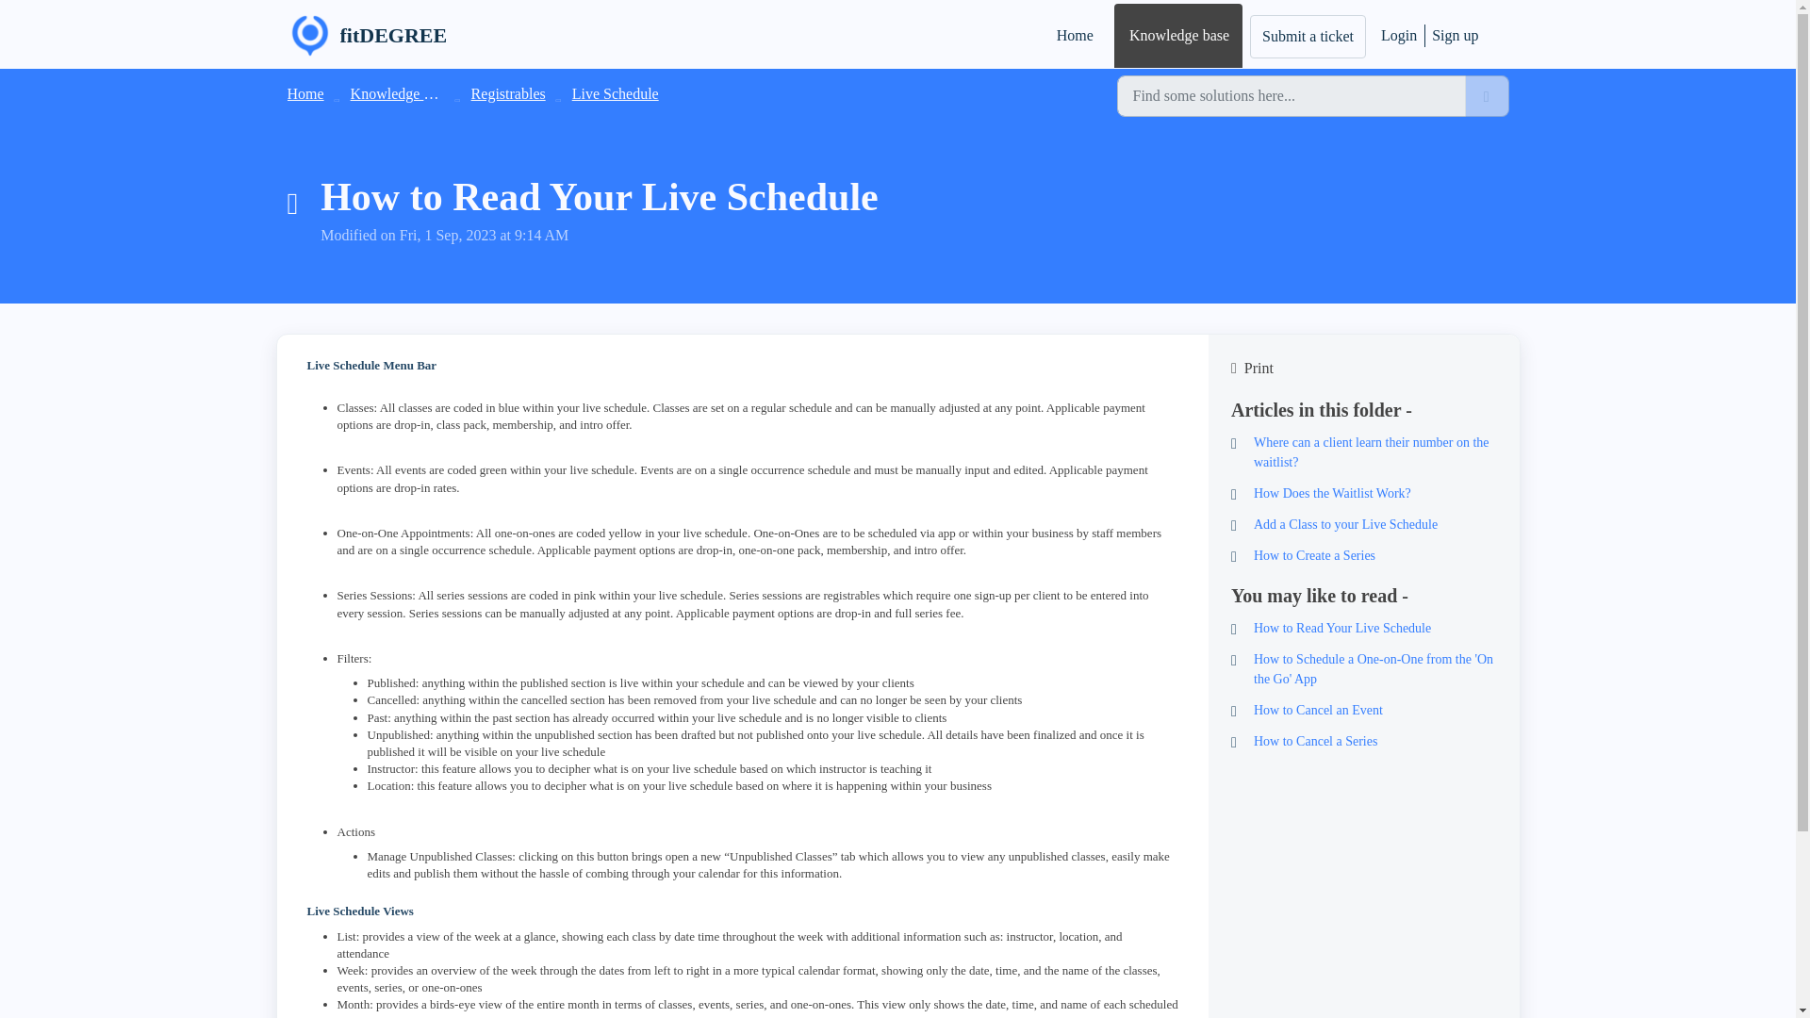 Image resolution: width=1810 pixels, height=1018 pixels. What do you see at coordinates (1363, 741) in the screenshot?
I see `How to Cancel a Series` at bounding box center [1363, 741].